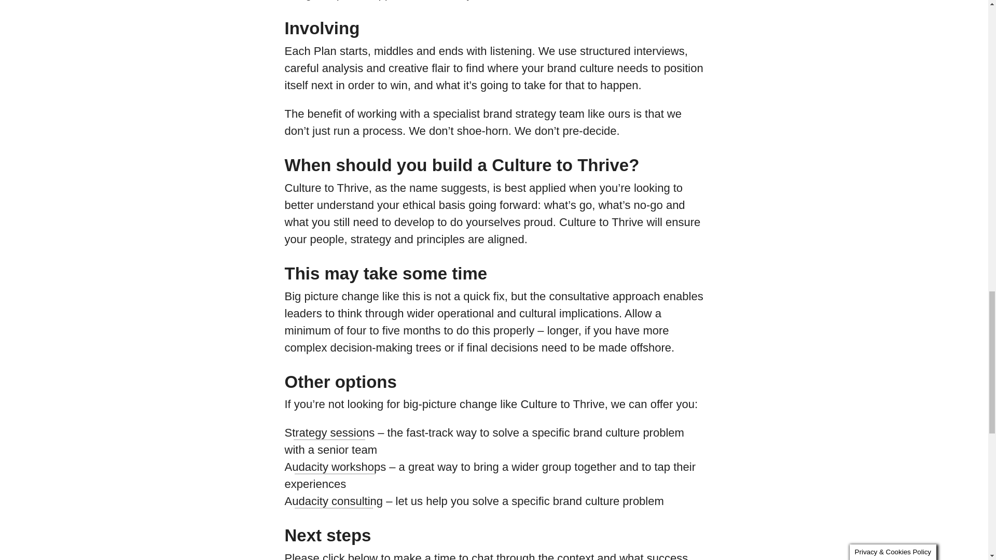  I want to click on Strategy sessions, so click(329, 435).